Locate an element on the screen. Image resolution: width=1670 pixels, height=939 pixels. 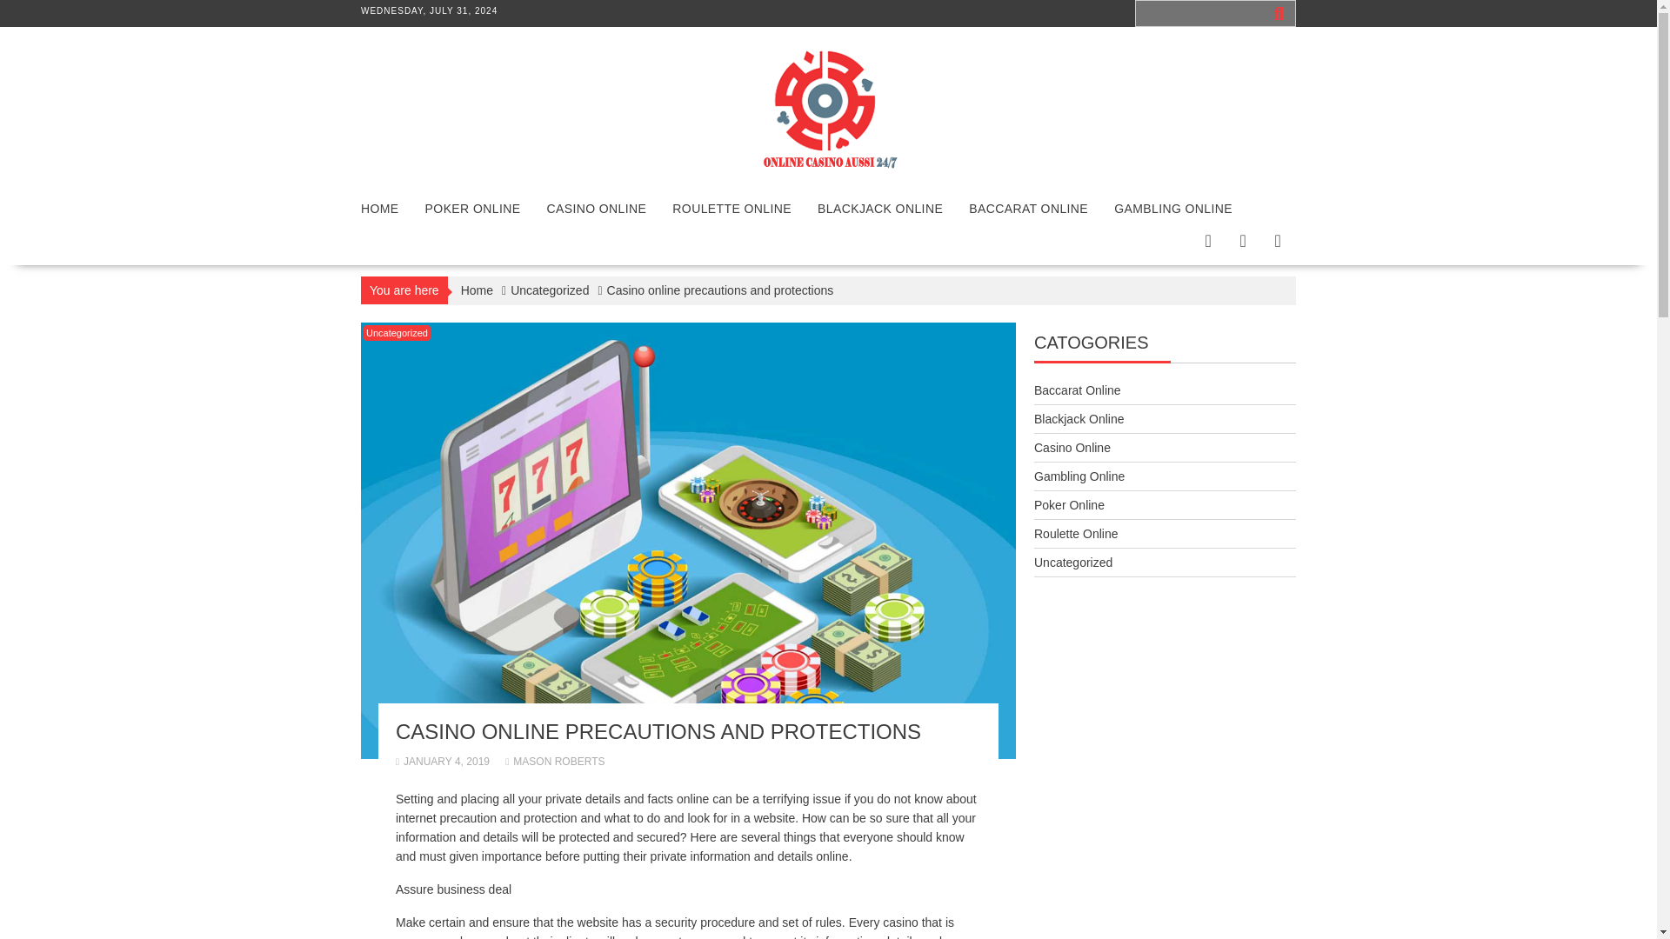
MASON ROBERTS is located at coordinates (555, 762).